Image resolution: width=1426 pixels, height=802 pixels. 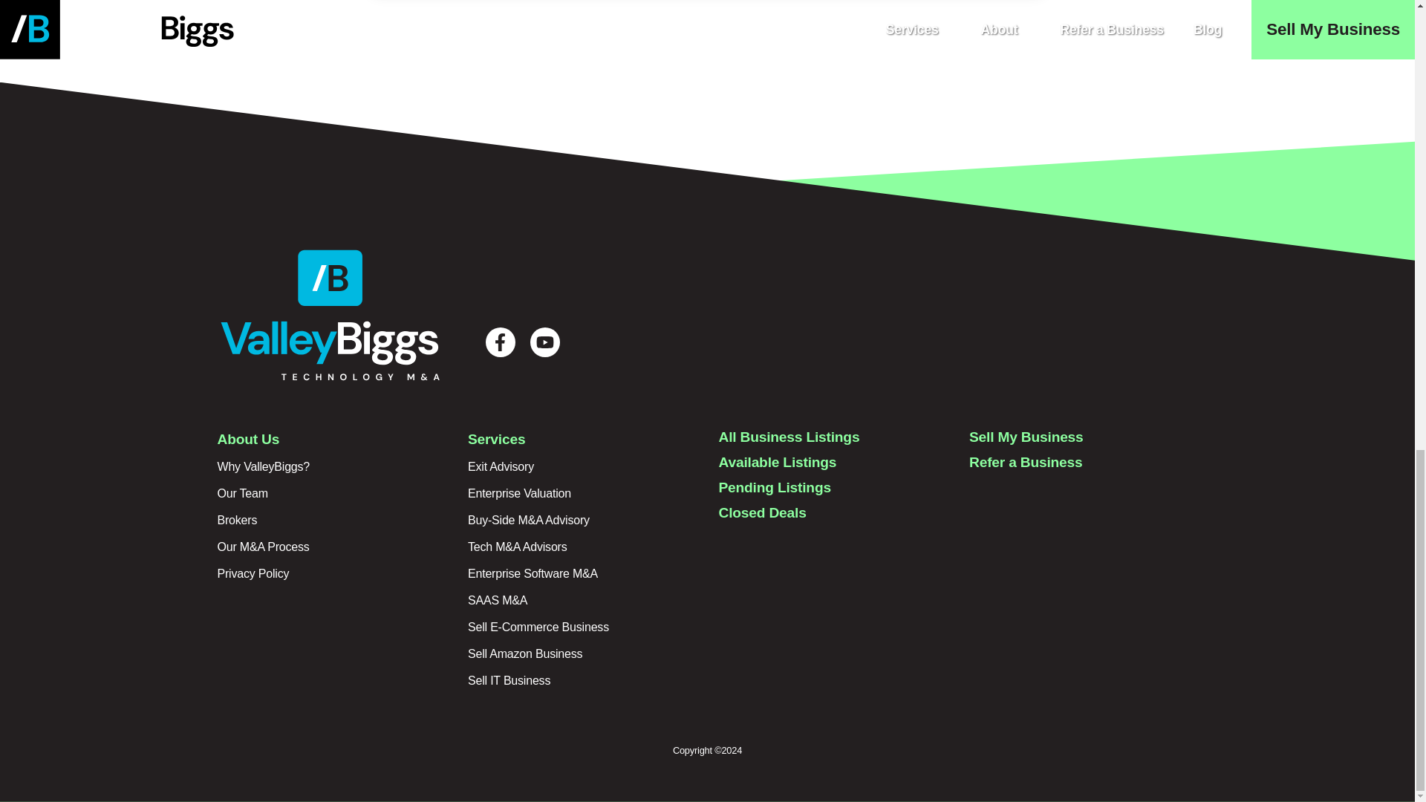 I want to click on All Business Listings, so click(x=789, y=437).